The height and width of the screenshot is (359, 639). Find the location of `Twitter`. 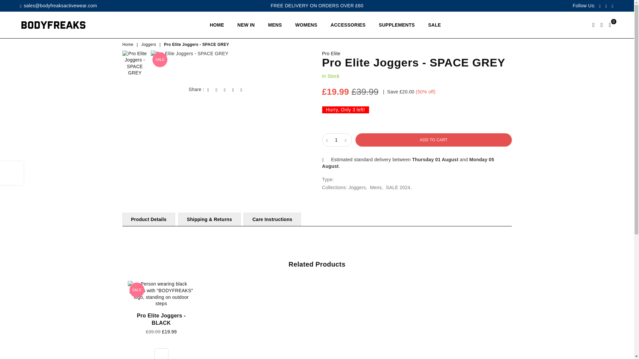

Twitter is located at coordinates (606, 6).